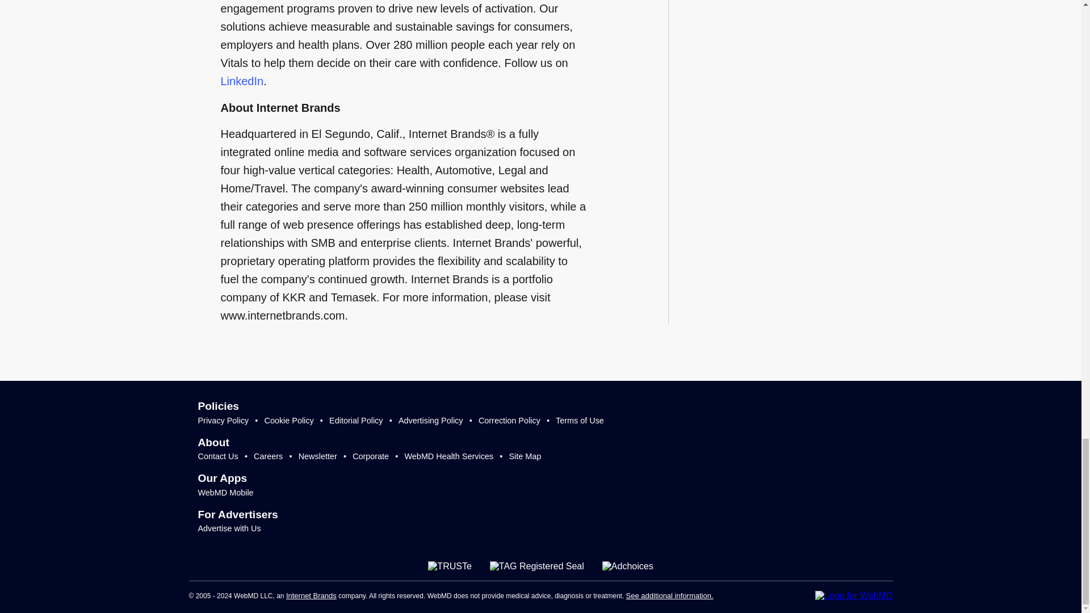 This screenshot has height=613, width=1090. I want to click on TRUSTe Privacy Certification, so click(450, 566).